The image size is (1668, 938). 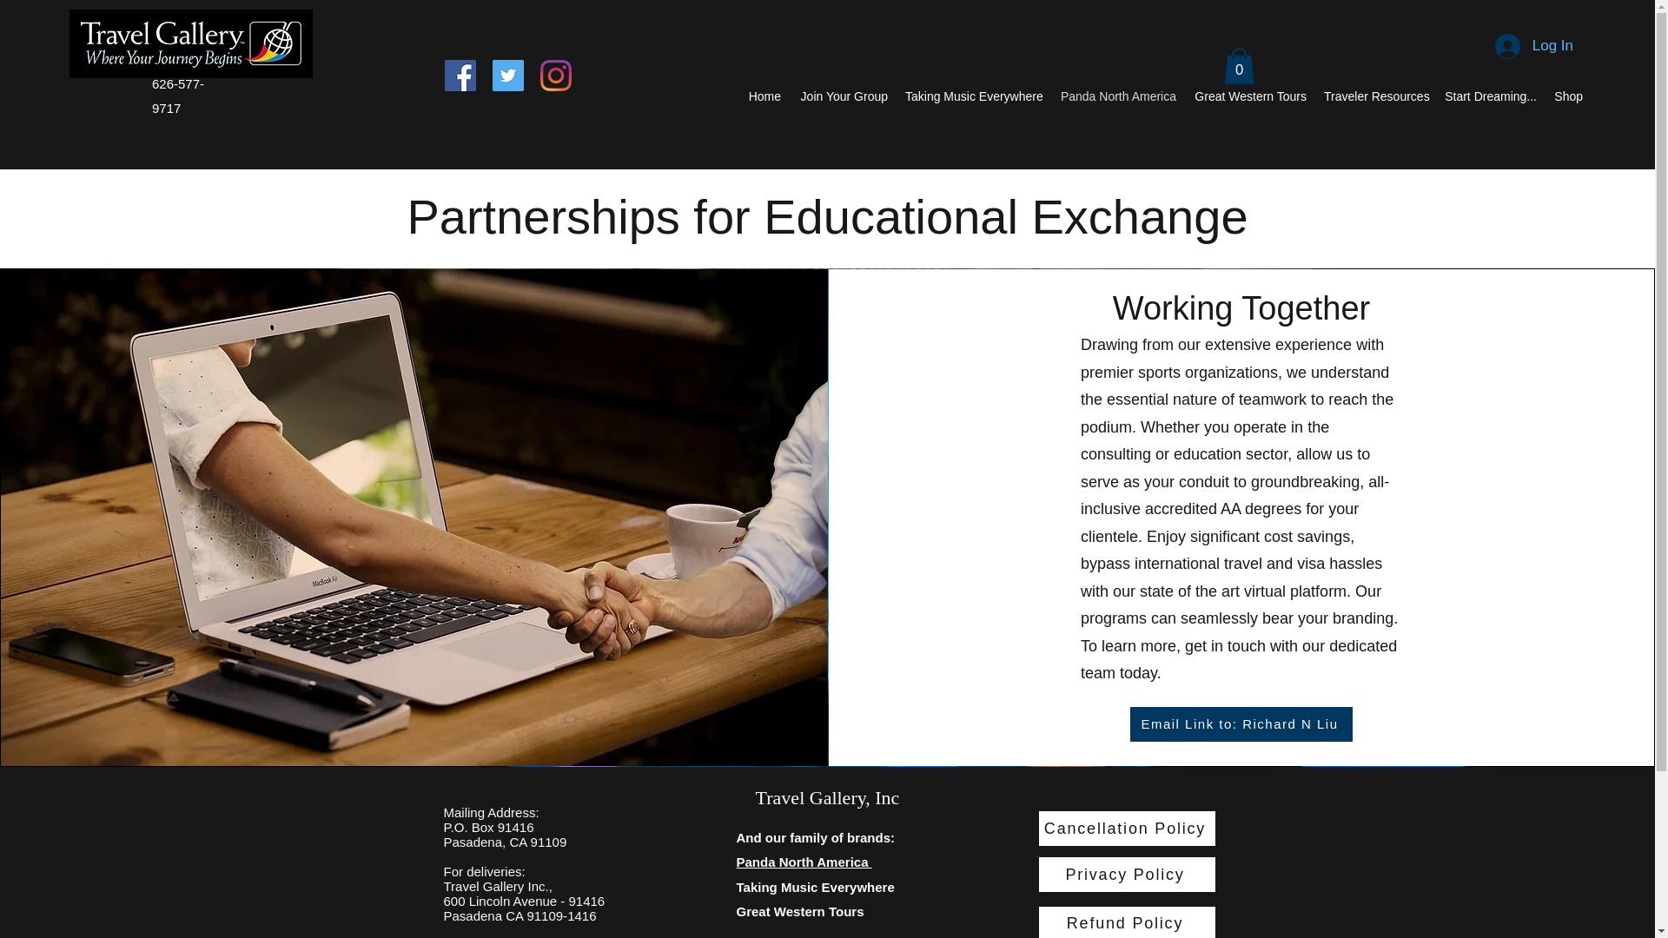 What do you see at coordinates (1116, 96) in the screenshot?
I see `Panda North America` at bounding box center [1116, 96].